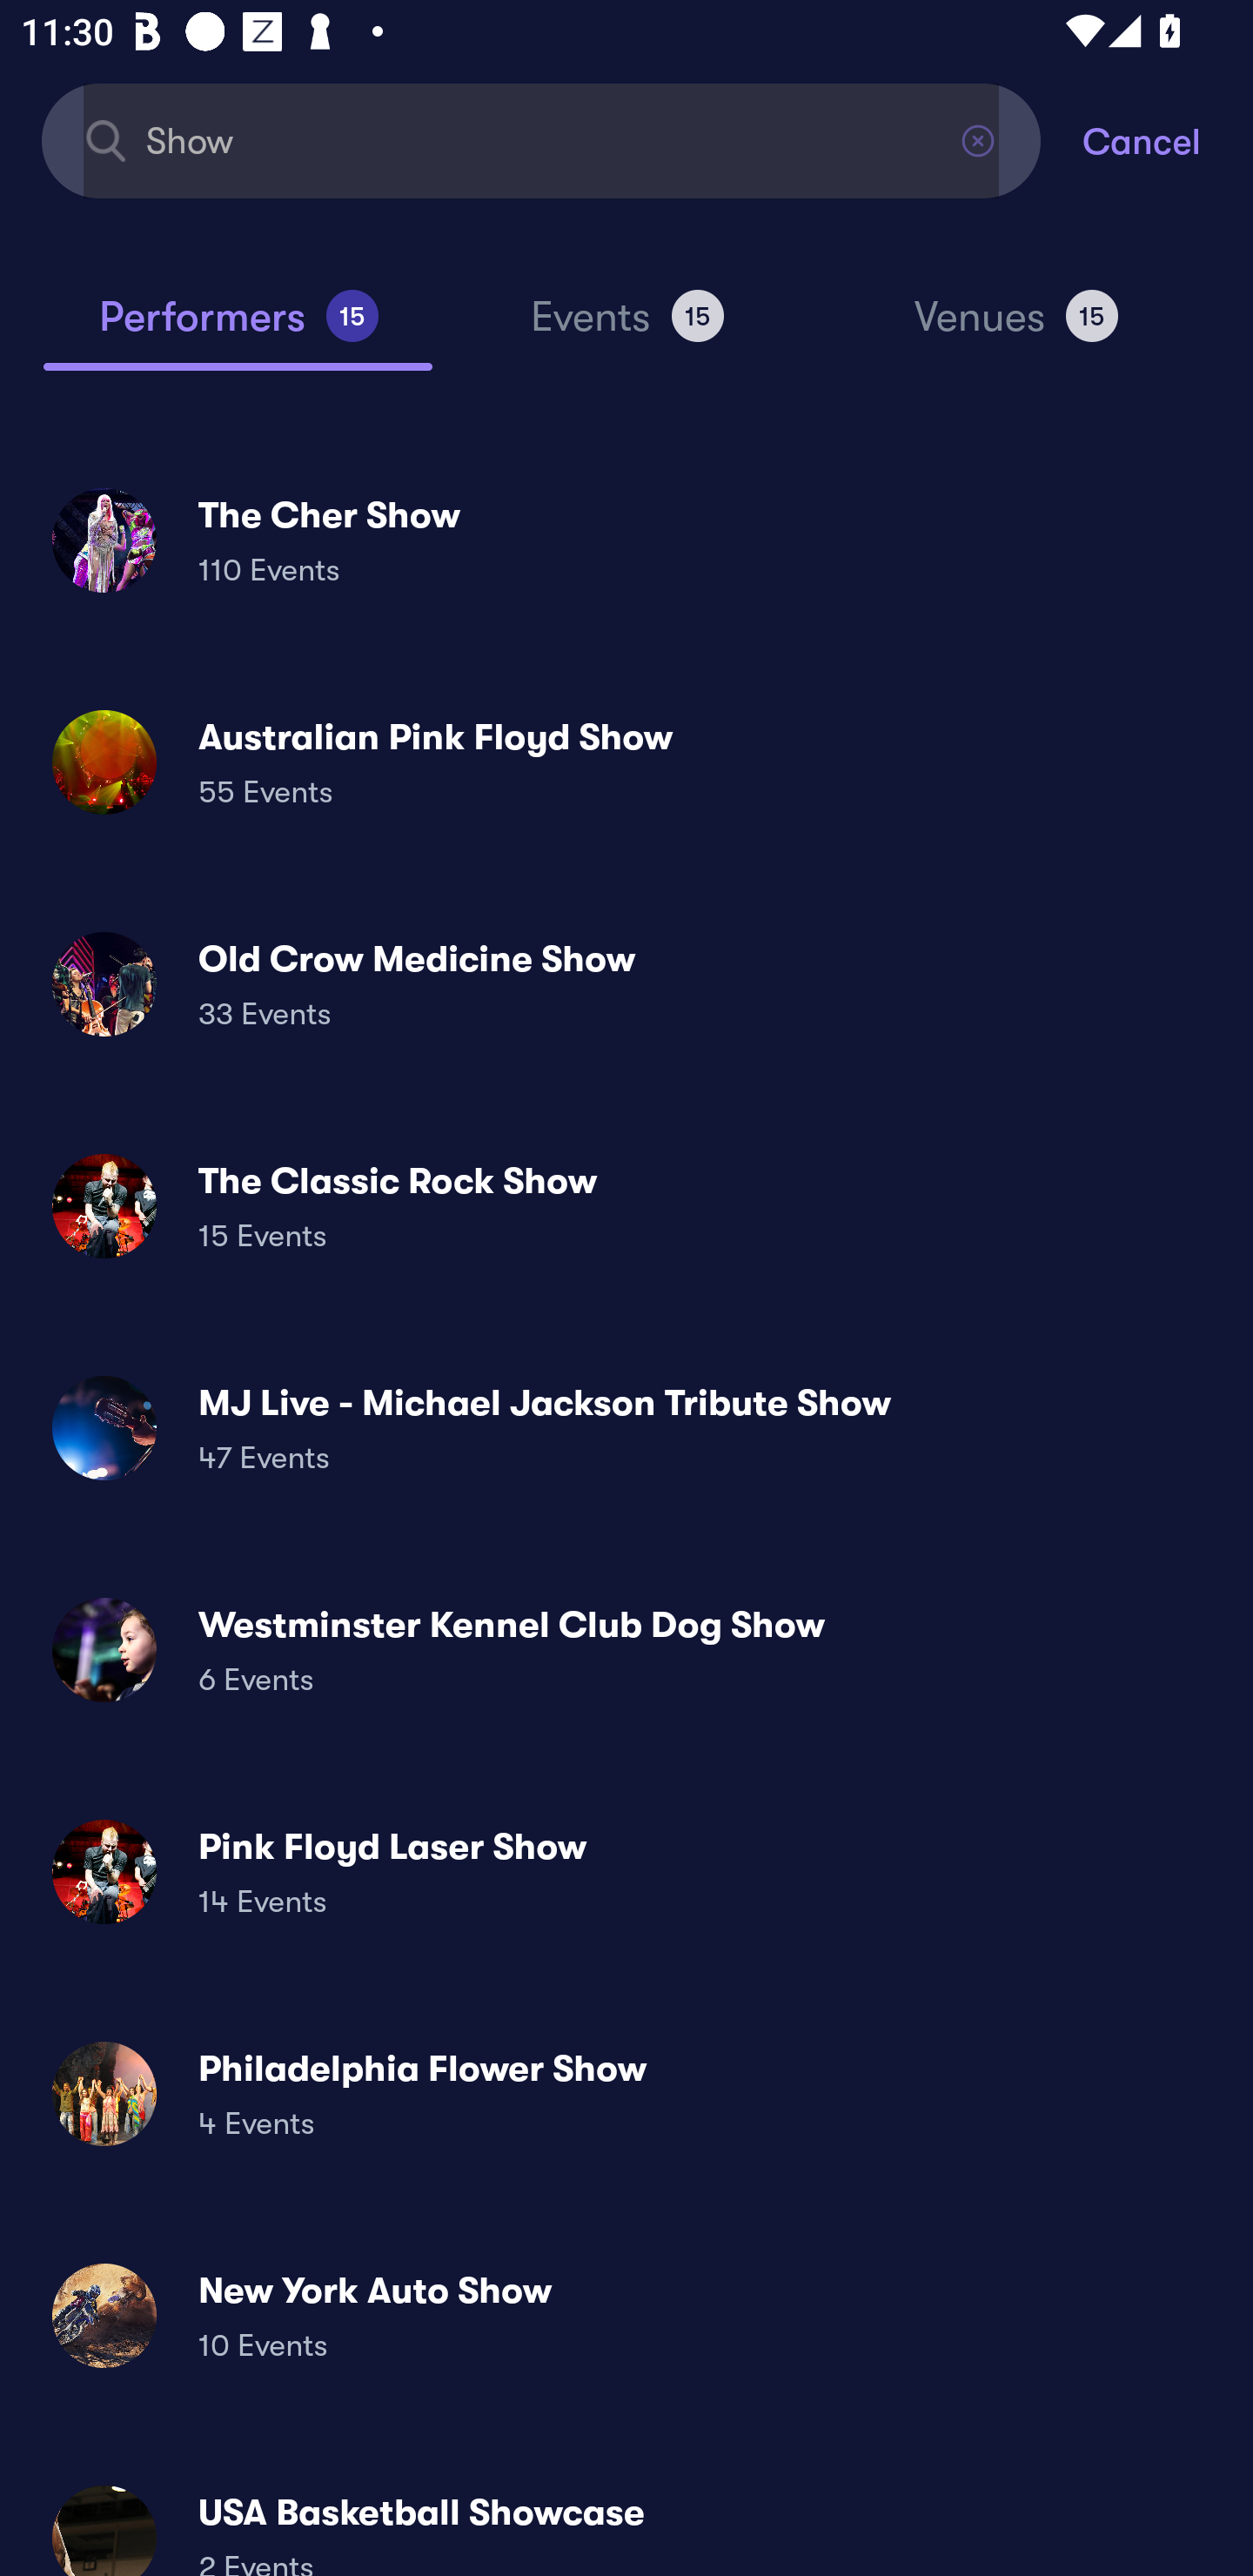 The image size is (1253, 2576). I want to click on New York Auto Show 10 Events, so click(626, 2315).